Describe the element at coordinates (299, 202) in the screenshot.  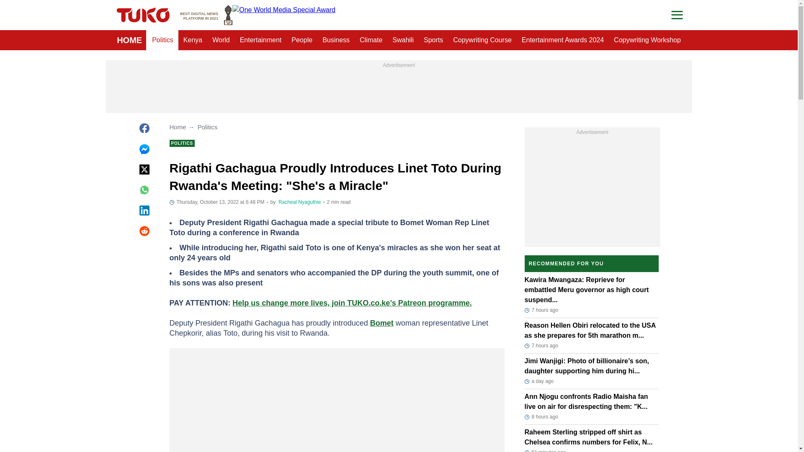
I see `Author page` at that location.